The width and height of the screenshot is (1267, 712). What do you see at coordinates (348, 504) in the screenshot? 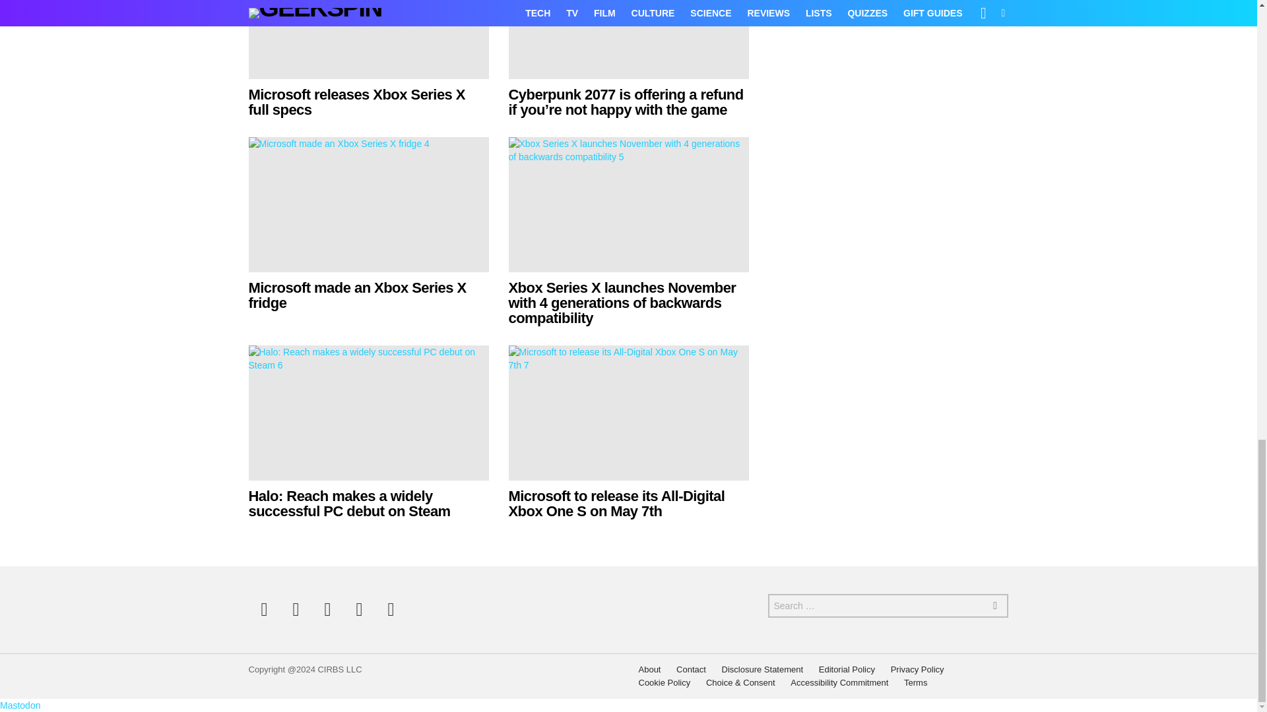
I see `Halo: Reach makes a widely successful PC debut on Steam` at bounding box center [348, 504].